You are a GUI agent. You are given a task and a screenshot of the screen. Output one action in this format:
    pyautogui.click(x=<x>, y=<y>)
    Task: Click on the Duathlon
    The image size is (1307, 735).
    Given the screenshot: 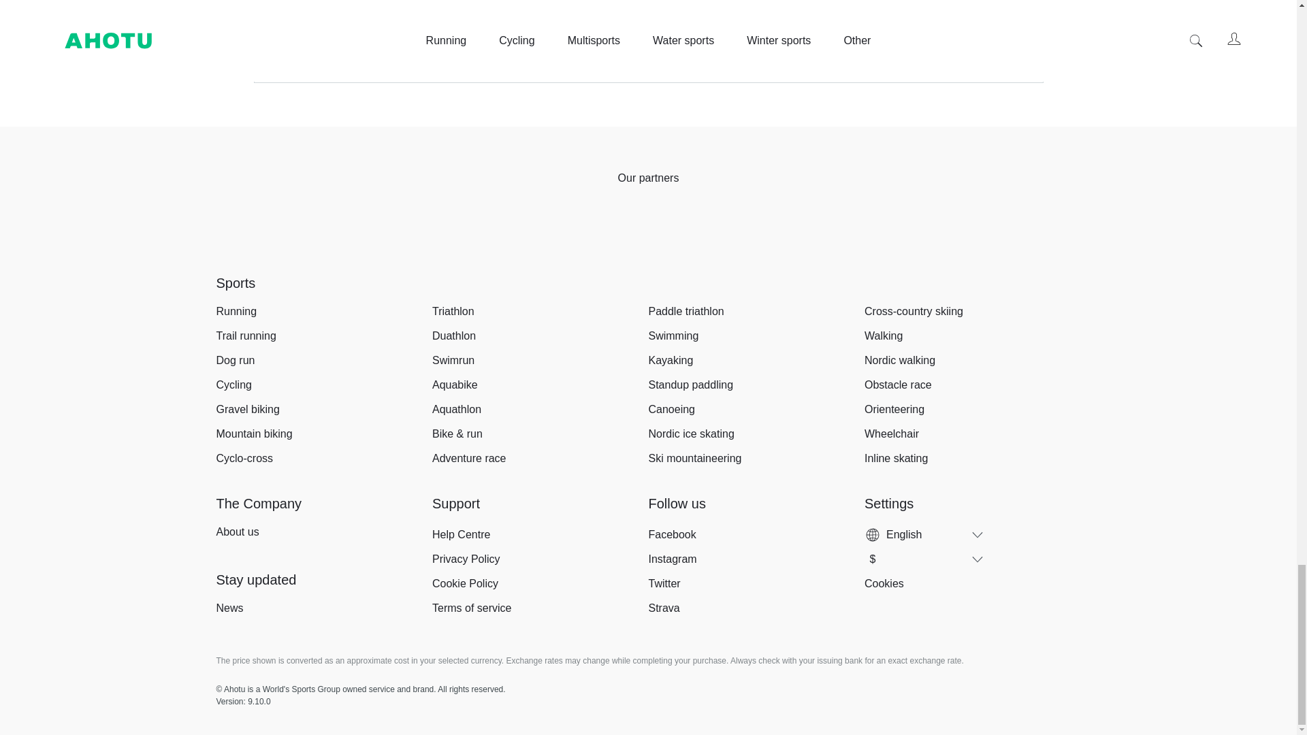 What is the action you would take?
    pyautogui.click(x=540, y=336)
    